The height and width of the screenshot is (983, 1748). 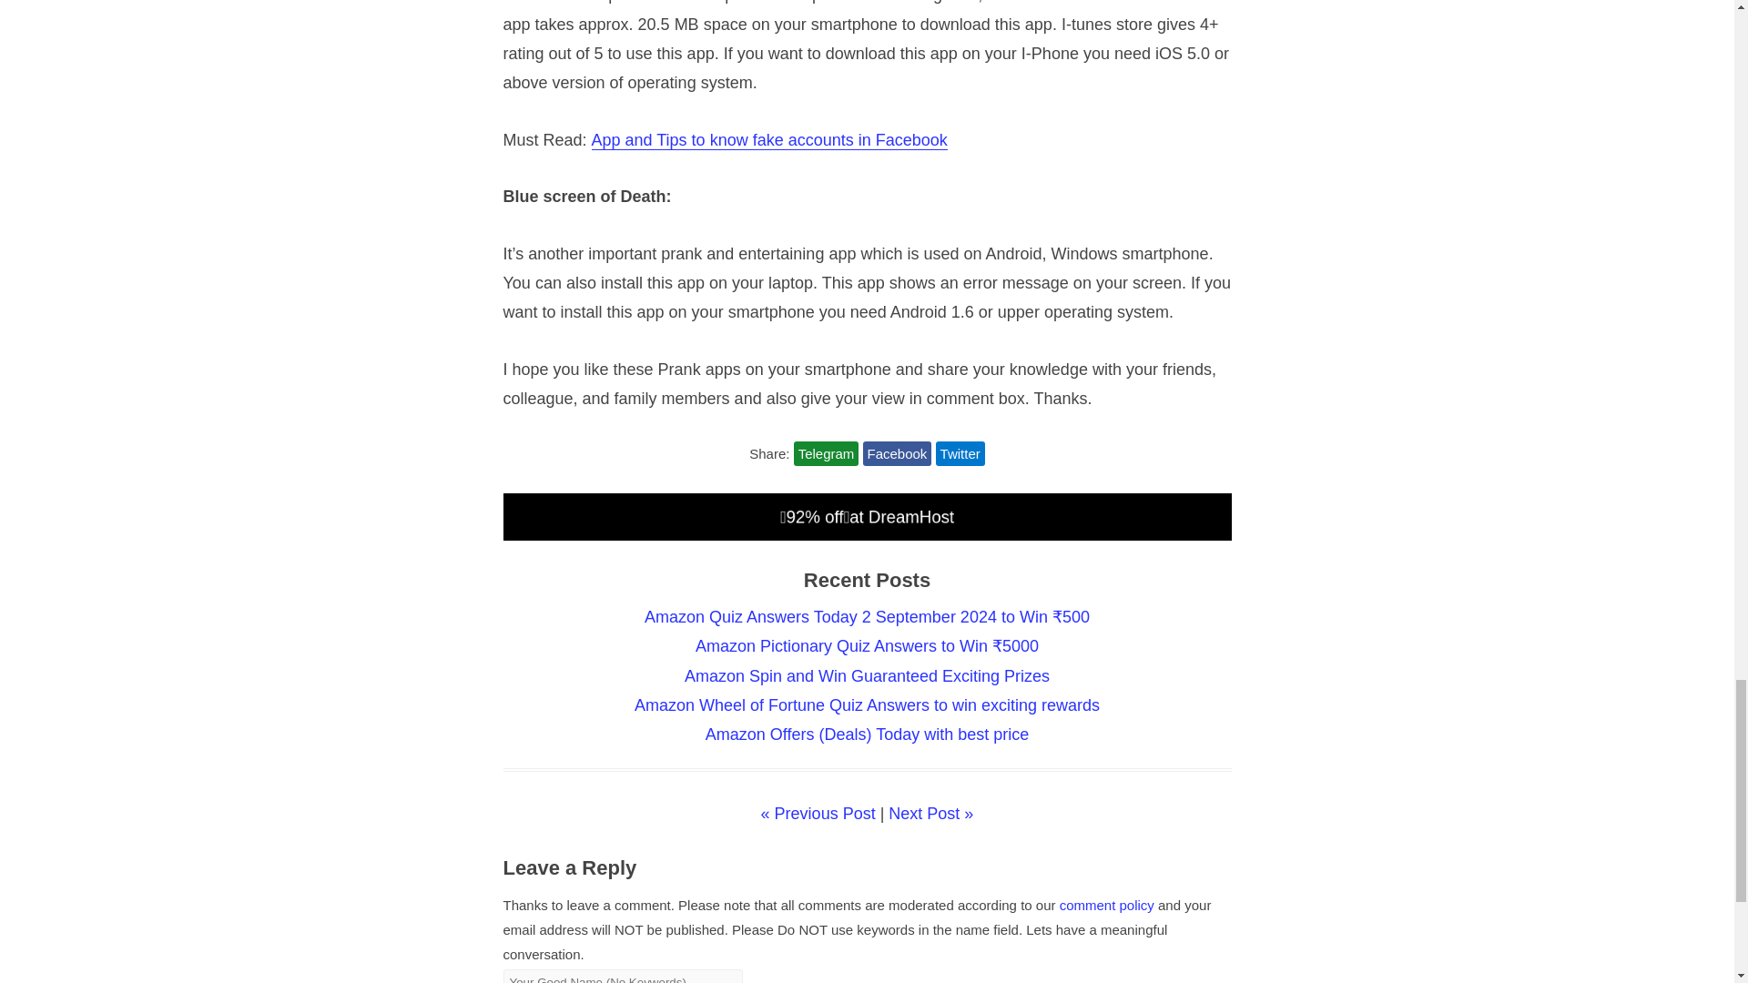 What do you see at coordinates (867, 704) in the screenshot?
I see `Amazon Wheel of Fortune Quiz Answers to win exciting rewards` at bounding box center [867, 704].